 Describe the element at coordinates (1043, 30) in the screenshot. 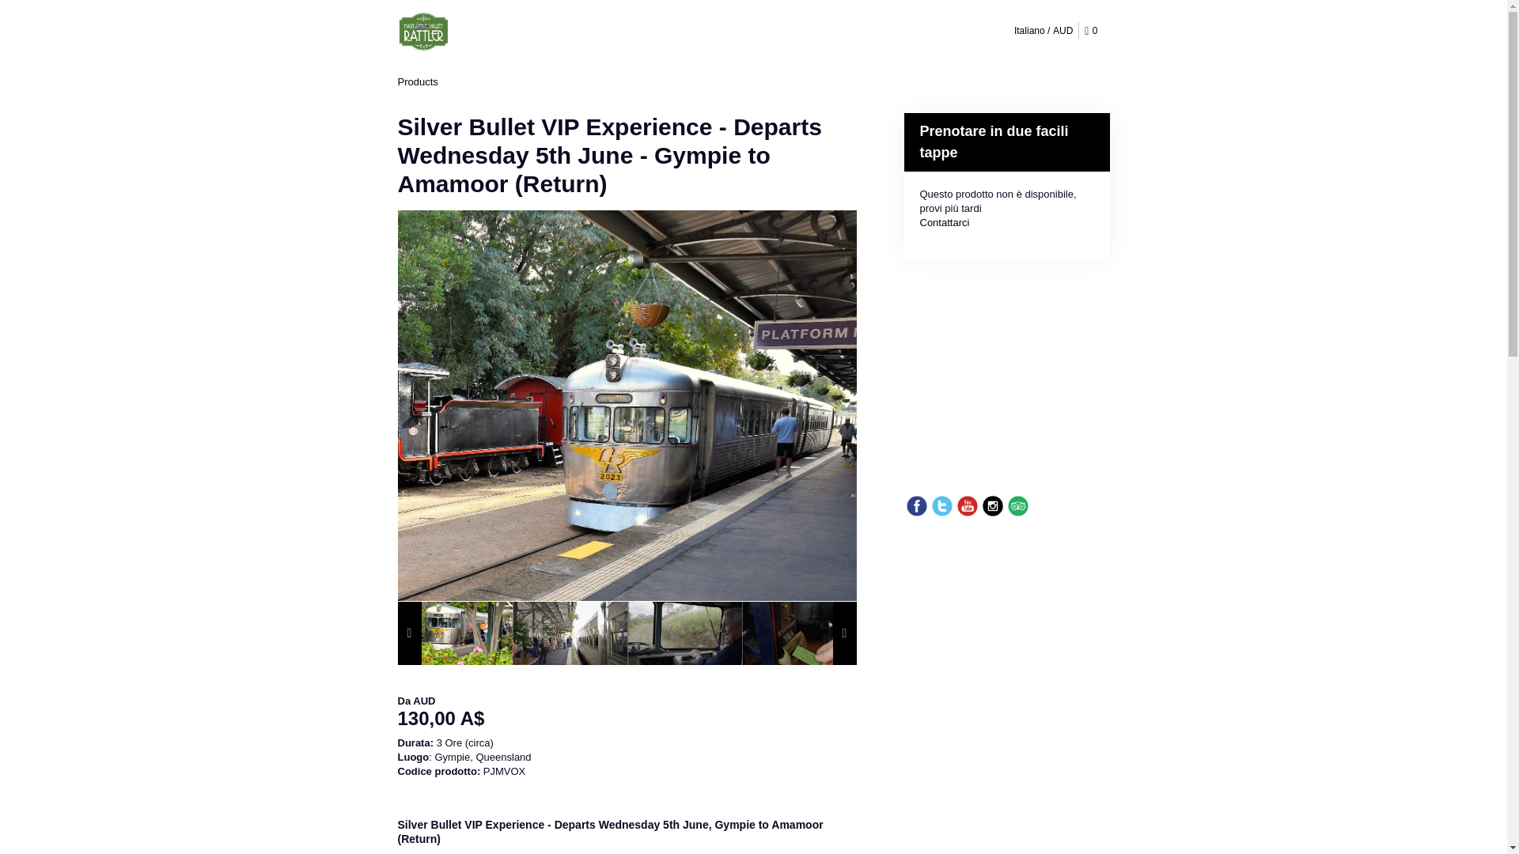

I see `Italiano AUD` at that location.